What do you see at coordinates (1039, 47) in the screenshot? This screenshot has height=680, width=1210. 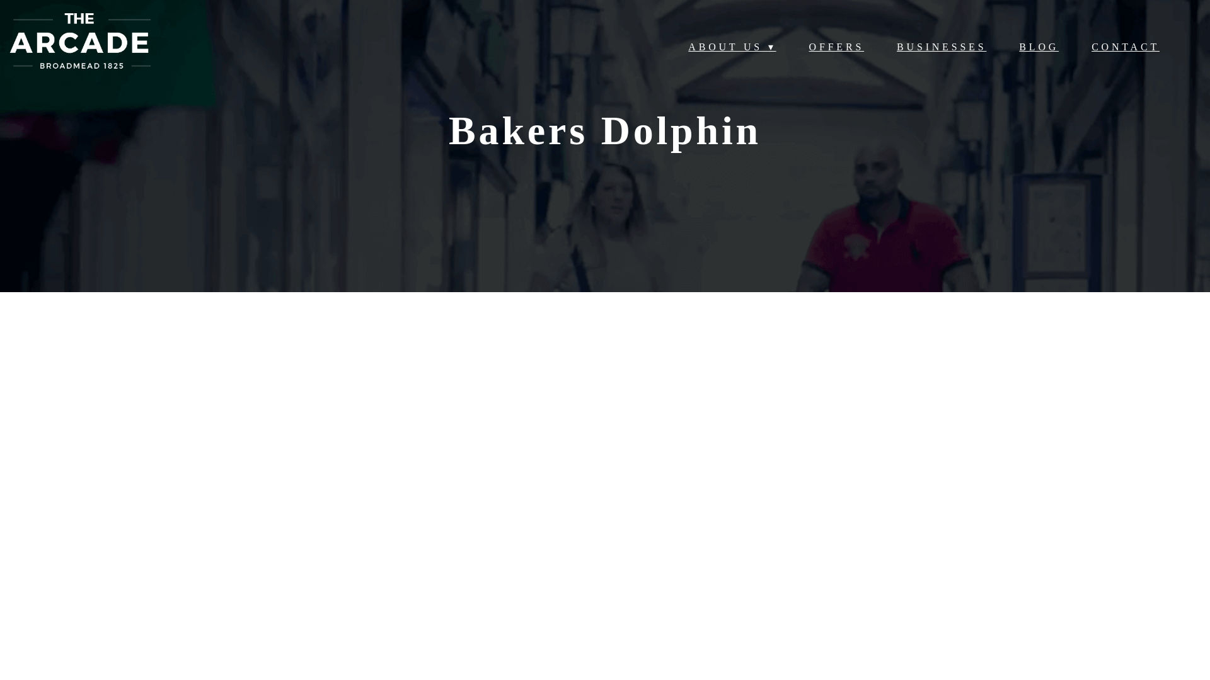 I see `BLOG` at bounding box center [1039, 47].